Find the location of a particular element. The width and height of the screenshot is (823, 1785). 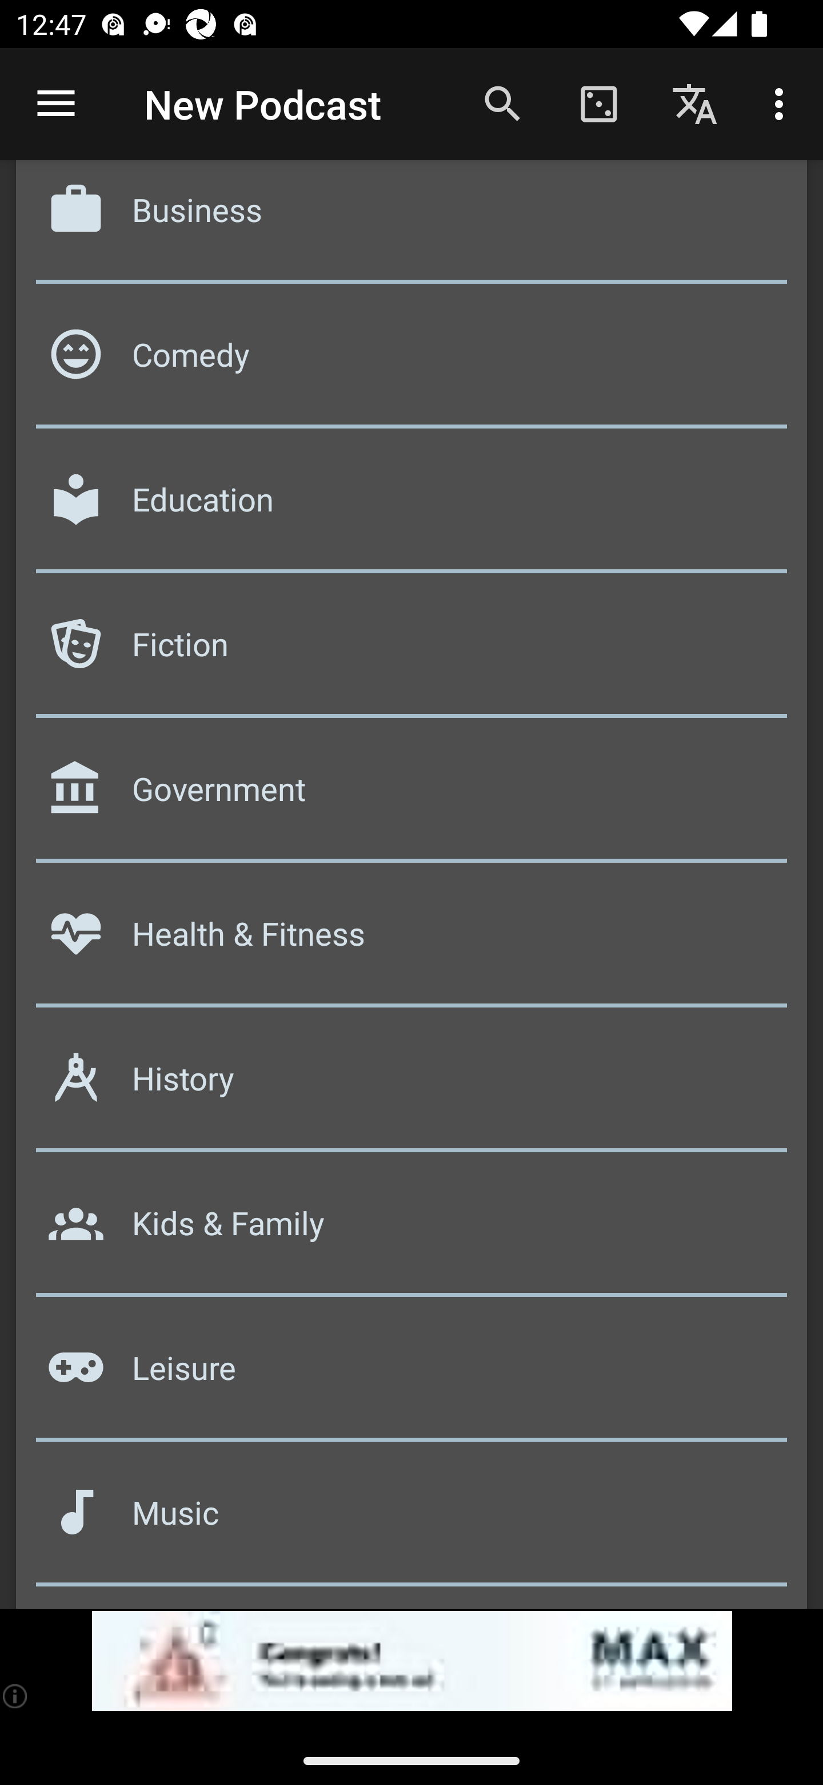

More options is located at coordinates (783, 103).